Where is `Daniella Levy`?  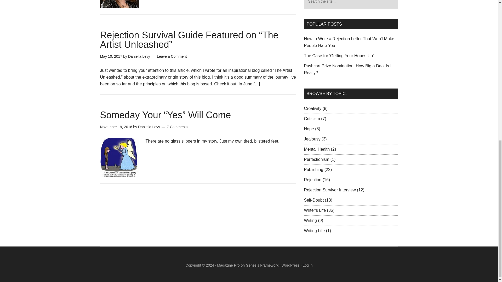 Daniella Levy is located at coordinates (139, 56).